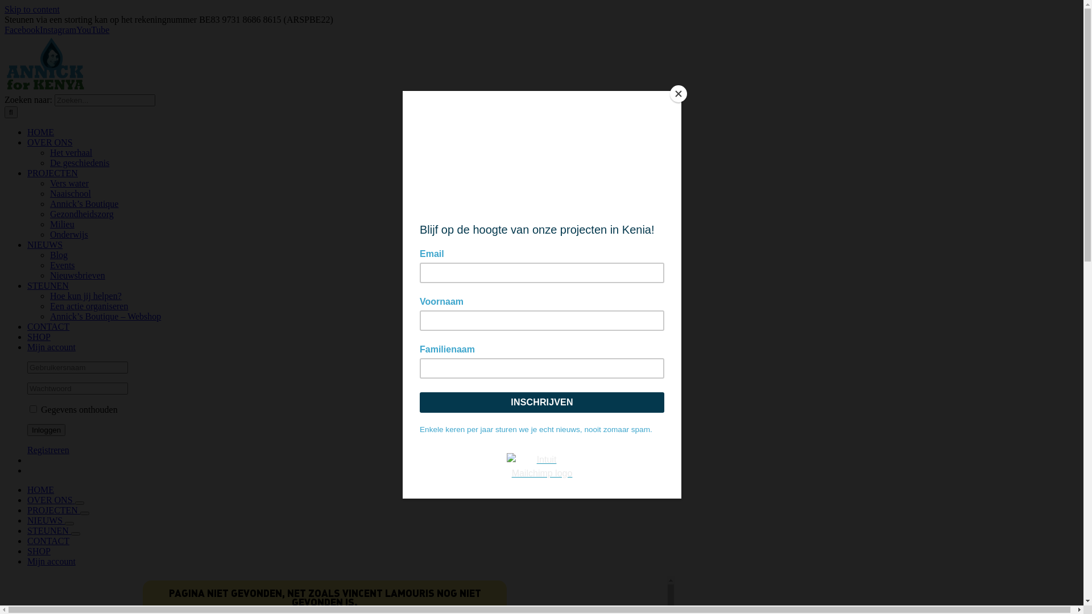 The image size is (1092, 614). What do you see at coordinates (22, 30) in the screenshot?
I see `Facebook` at bounding box center [22, 30].